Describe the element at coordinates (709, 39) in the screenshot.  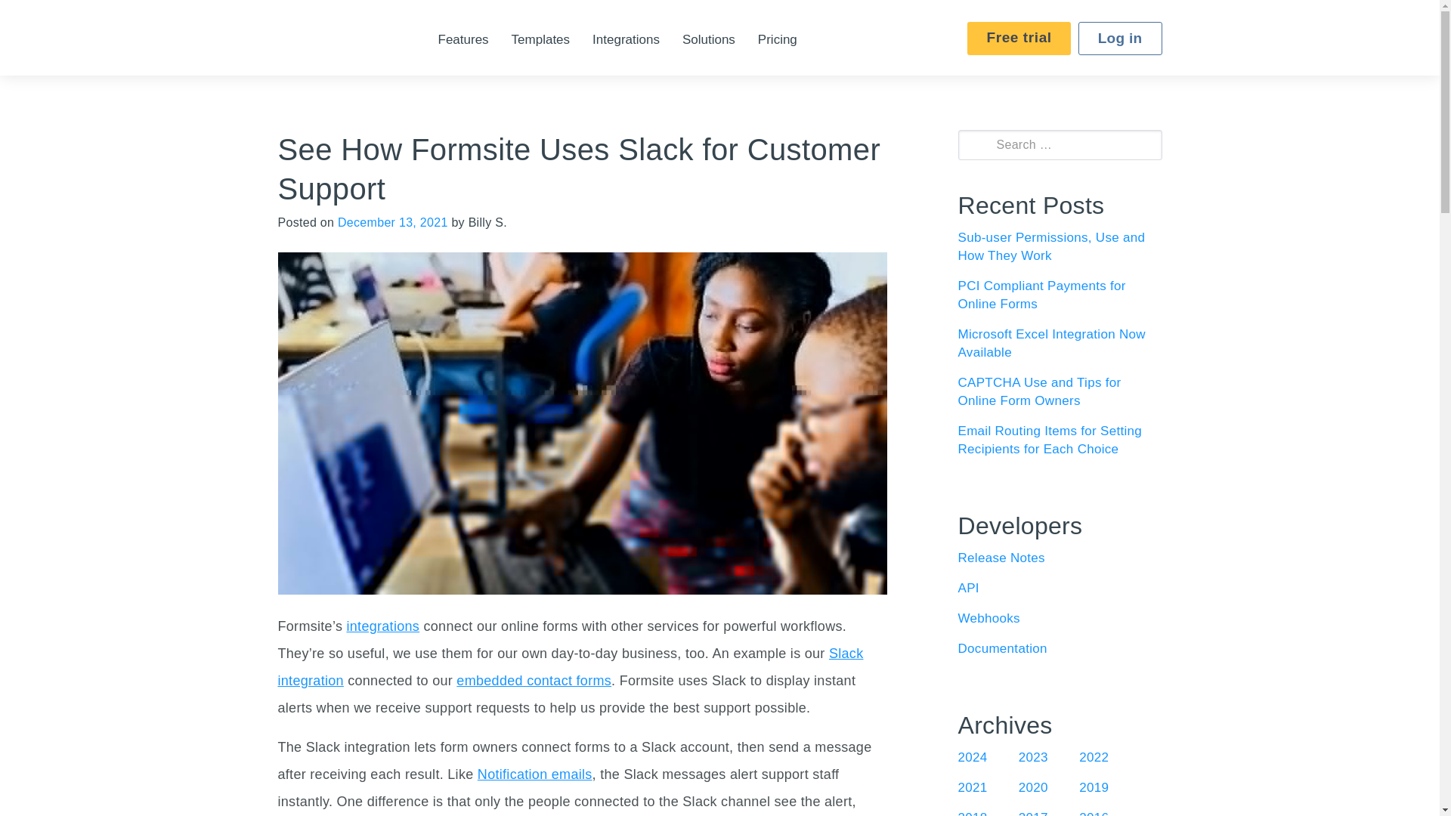
I see `Solutions` at that location.